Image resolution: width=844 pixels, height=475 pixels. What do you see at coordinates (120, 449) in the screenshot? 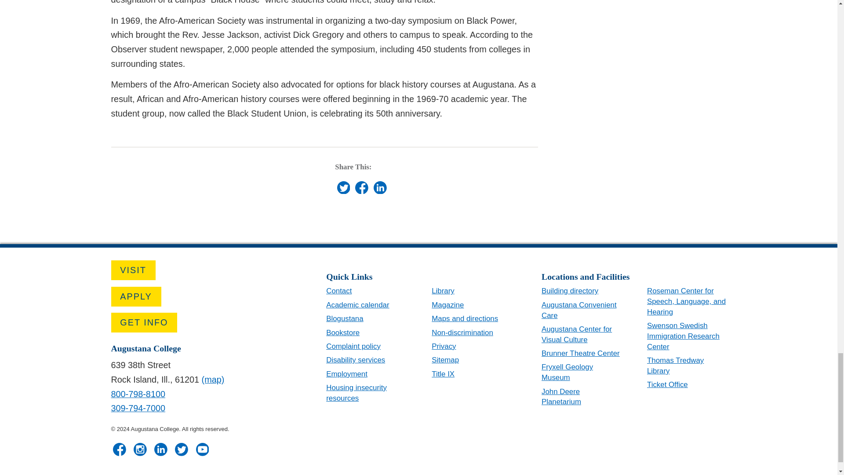
I see `Facebook Icon Circle with Facebook's F` at bounding box center [120, 449].